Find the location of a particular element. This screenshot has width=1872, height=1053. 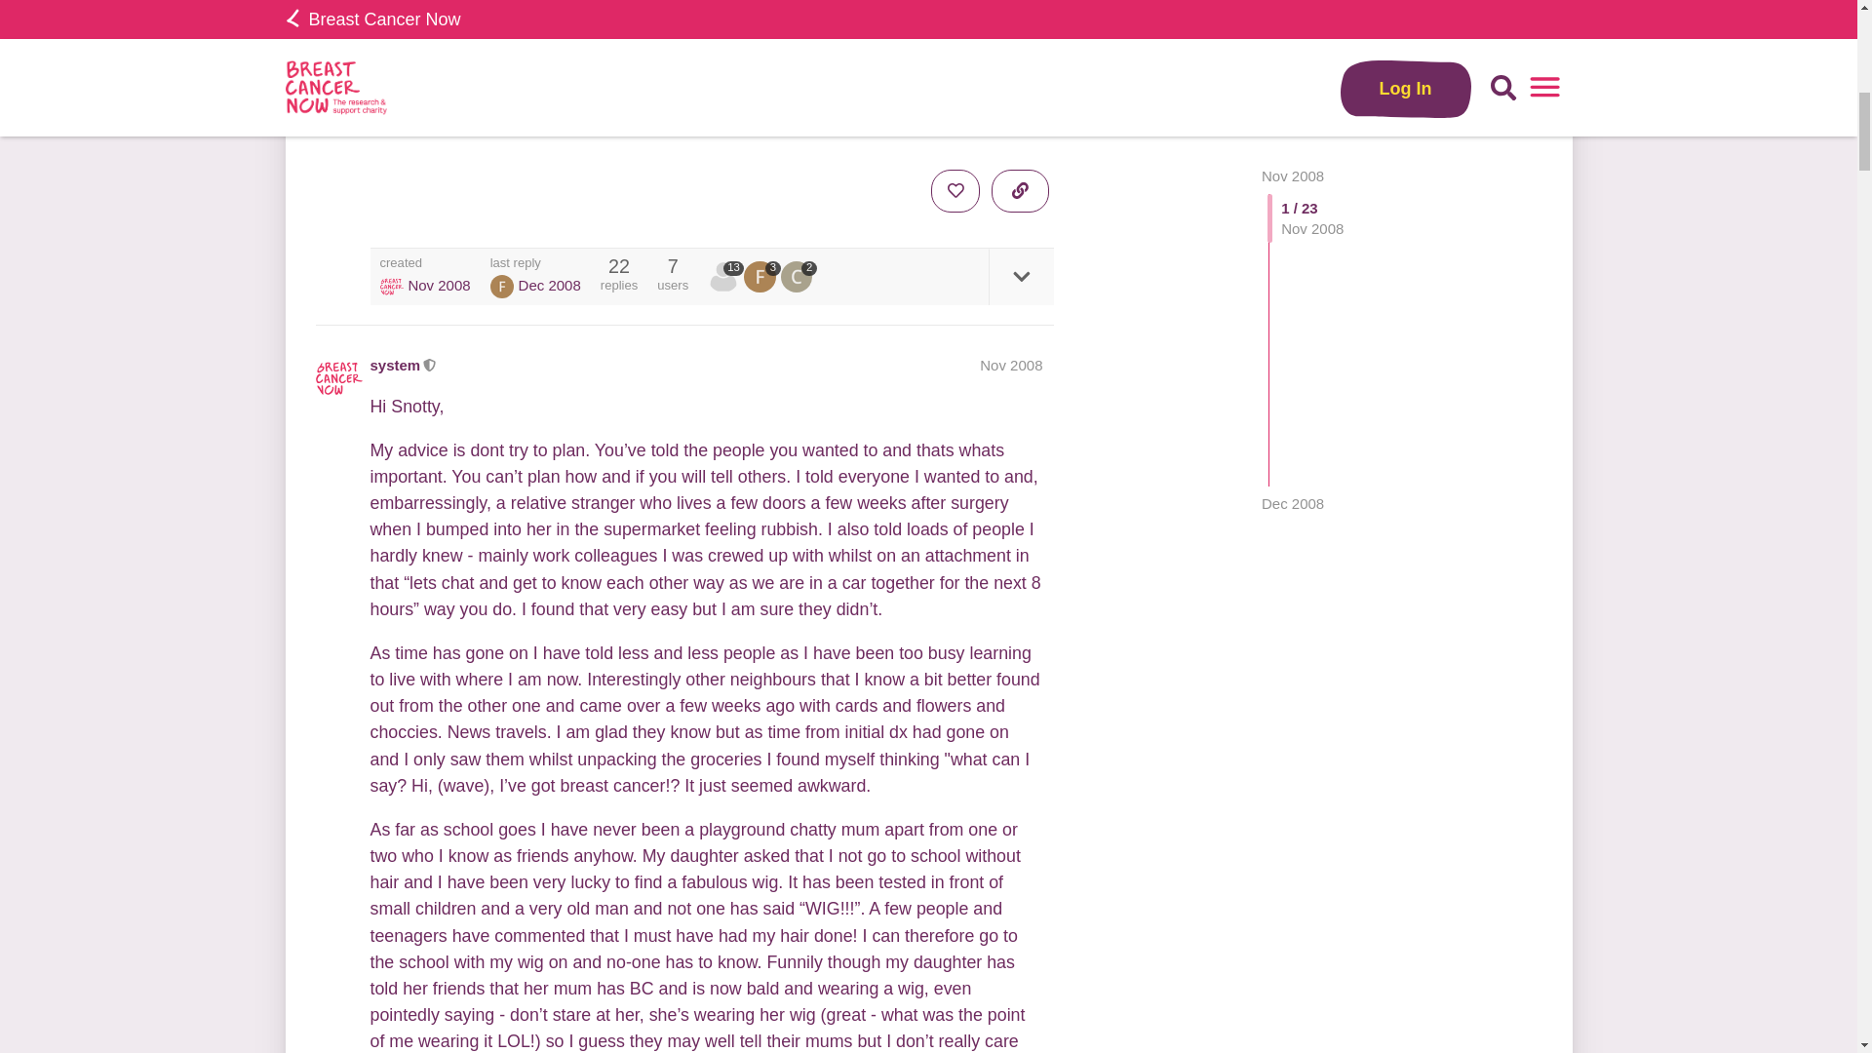

last reply is located at coordinates (535, 263).